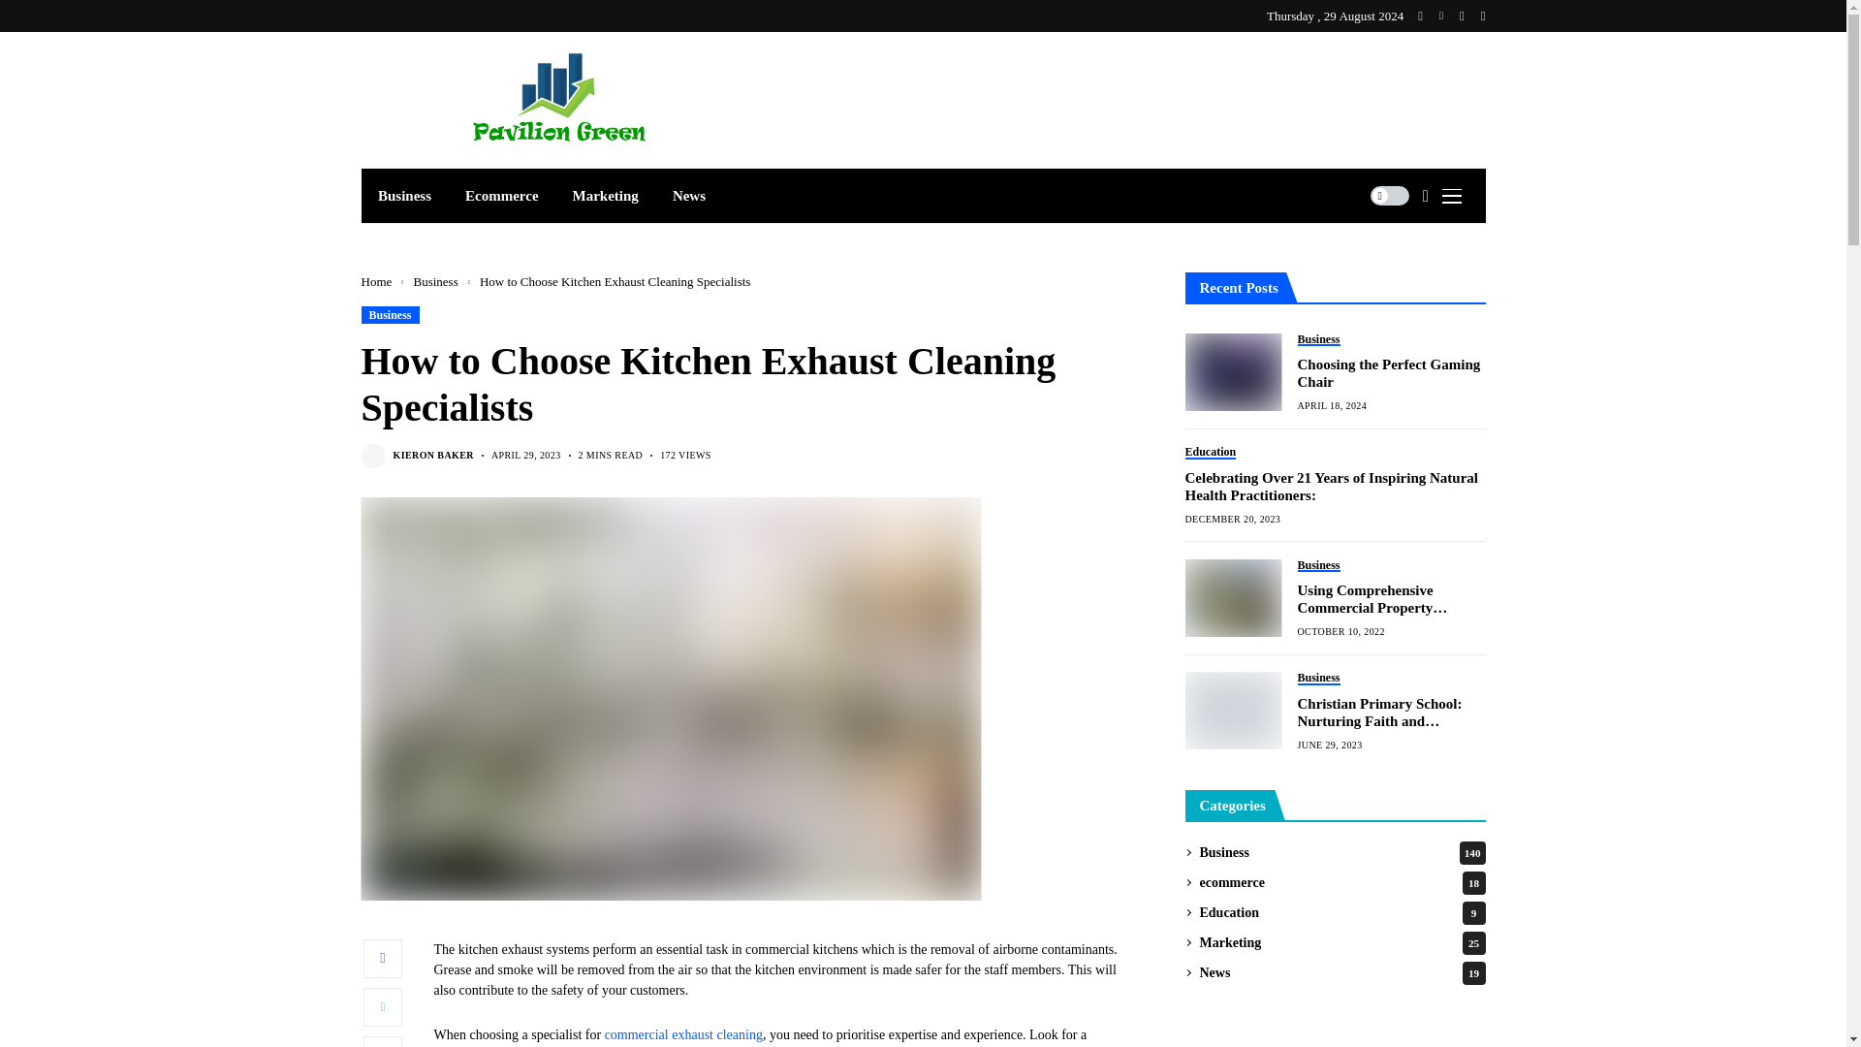 The height and width of the screenshot is (1047, 1861). I want to click on Business, so click(390, 314).